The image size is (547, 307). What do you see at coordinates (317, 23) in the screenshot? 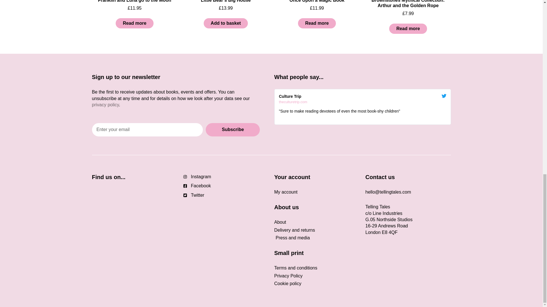
I see `Read more` at bounding box center [317, 23].